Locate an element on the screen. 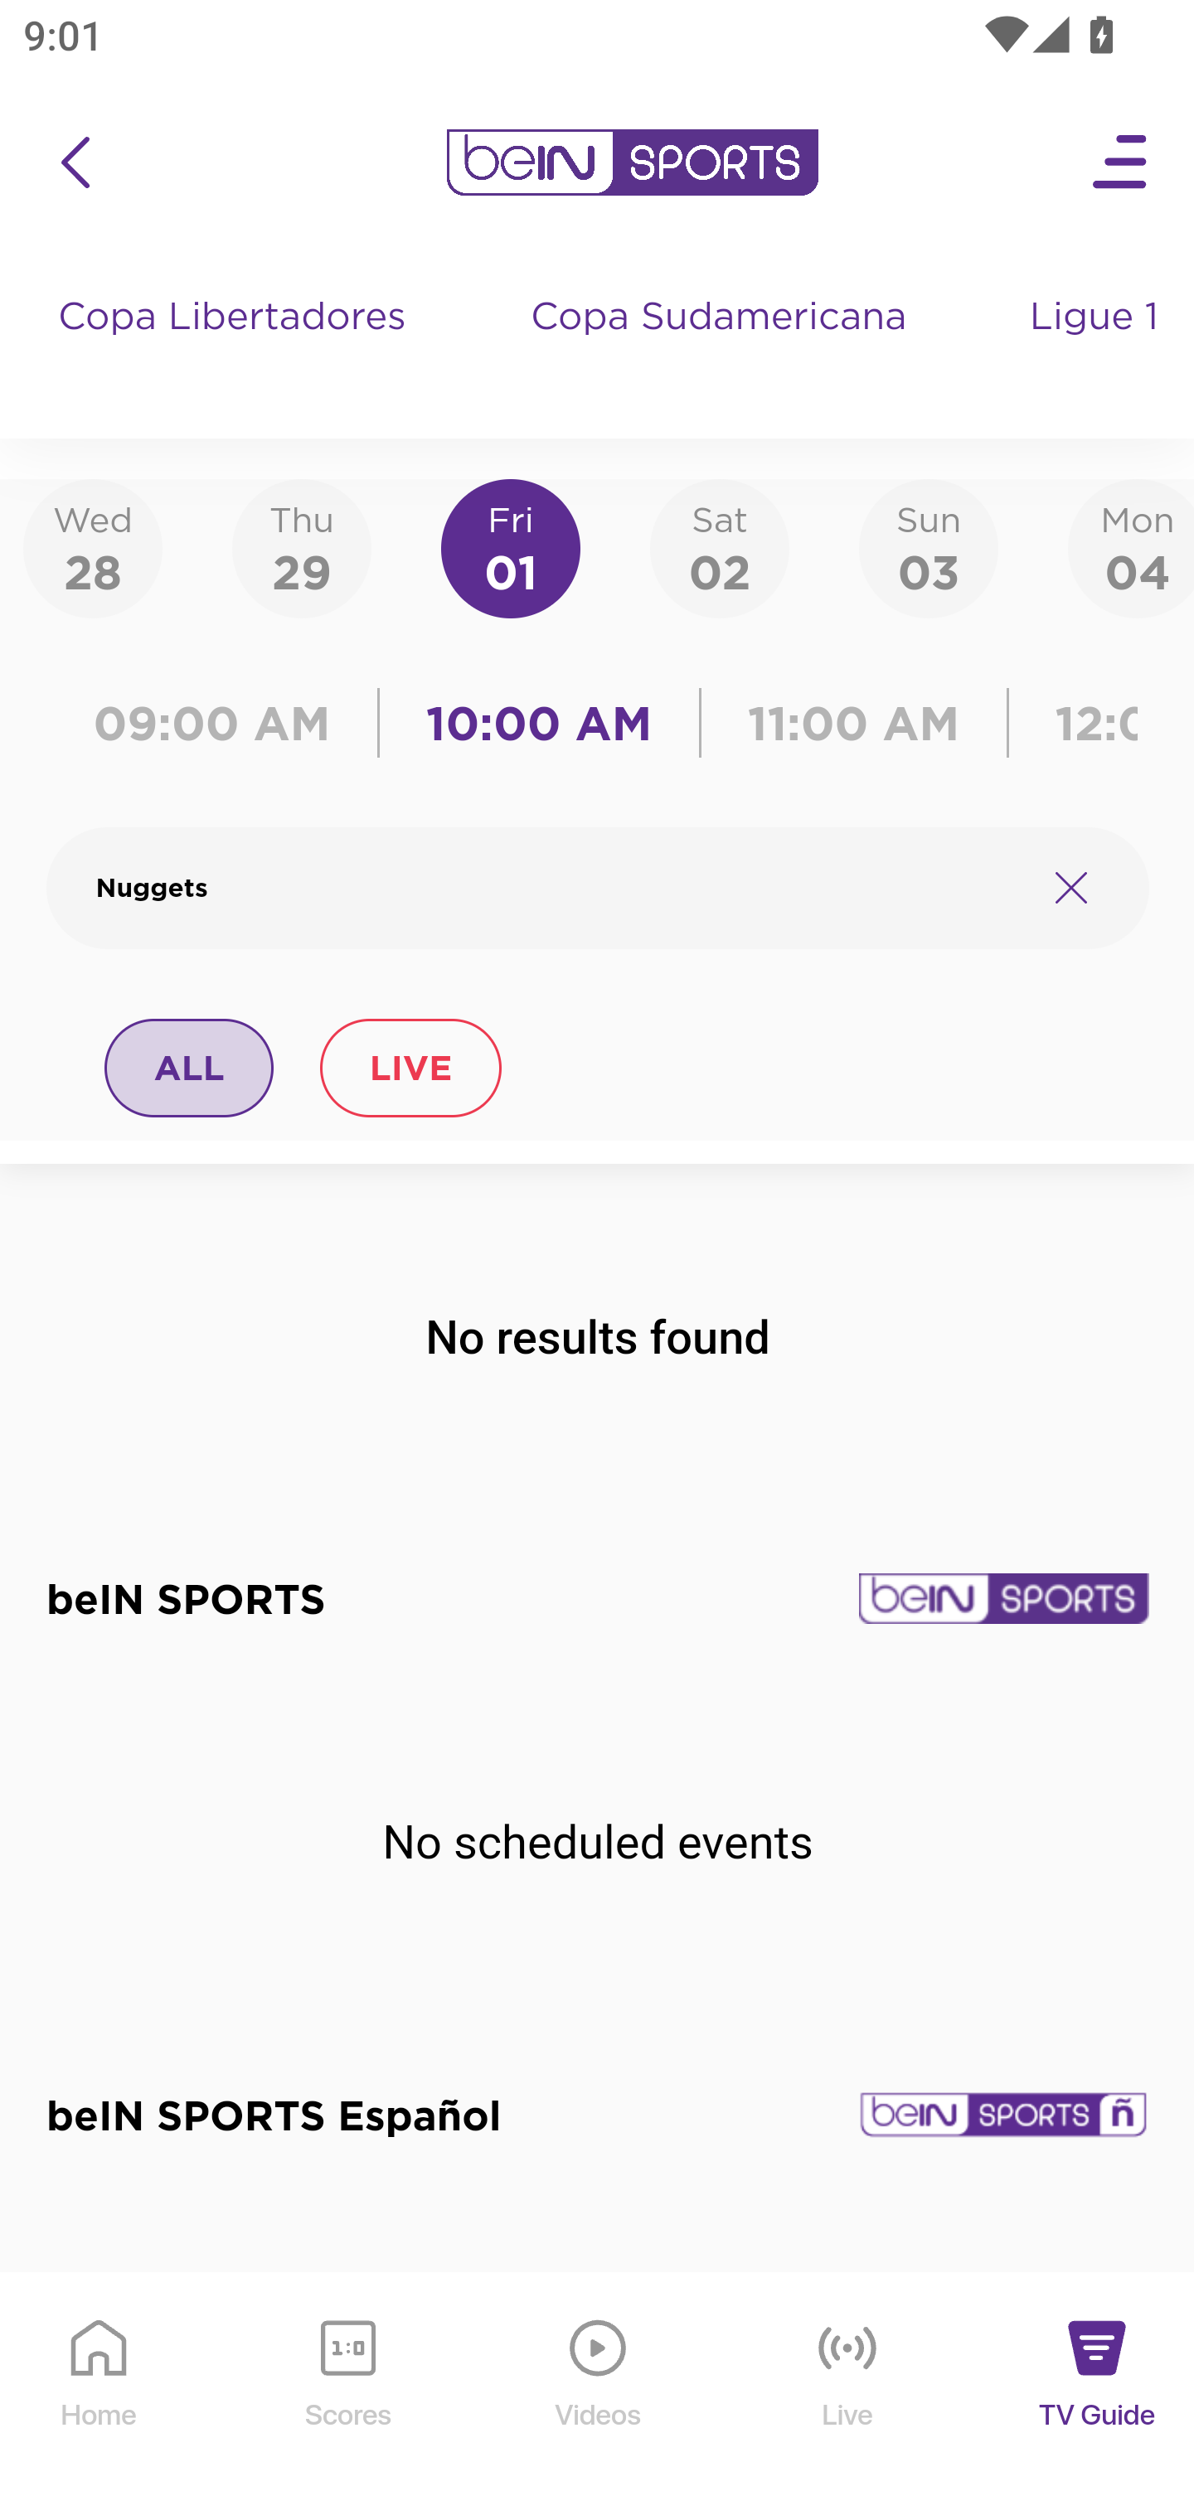 This screenshot has height=2520, width=1194. Ligue 1 is located at coordinates (1097, 348).